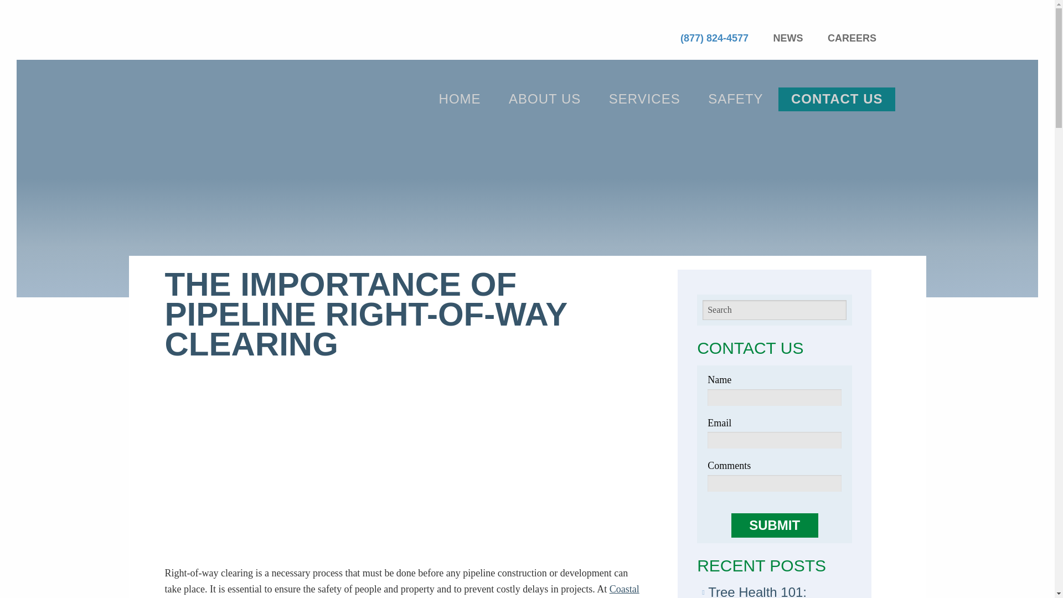 The width and height of the screenshot is (1063, 598). Describe the element at coordinates (852, 38) in the screenshot. I see `CAREERS` at that location.